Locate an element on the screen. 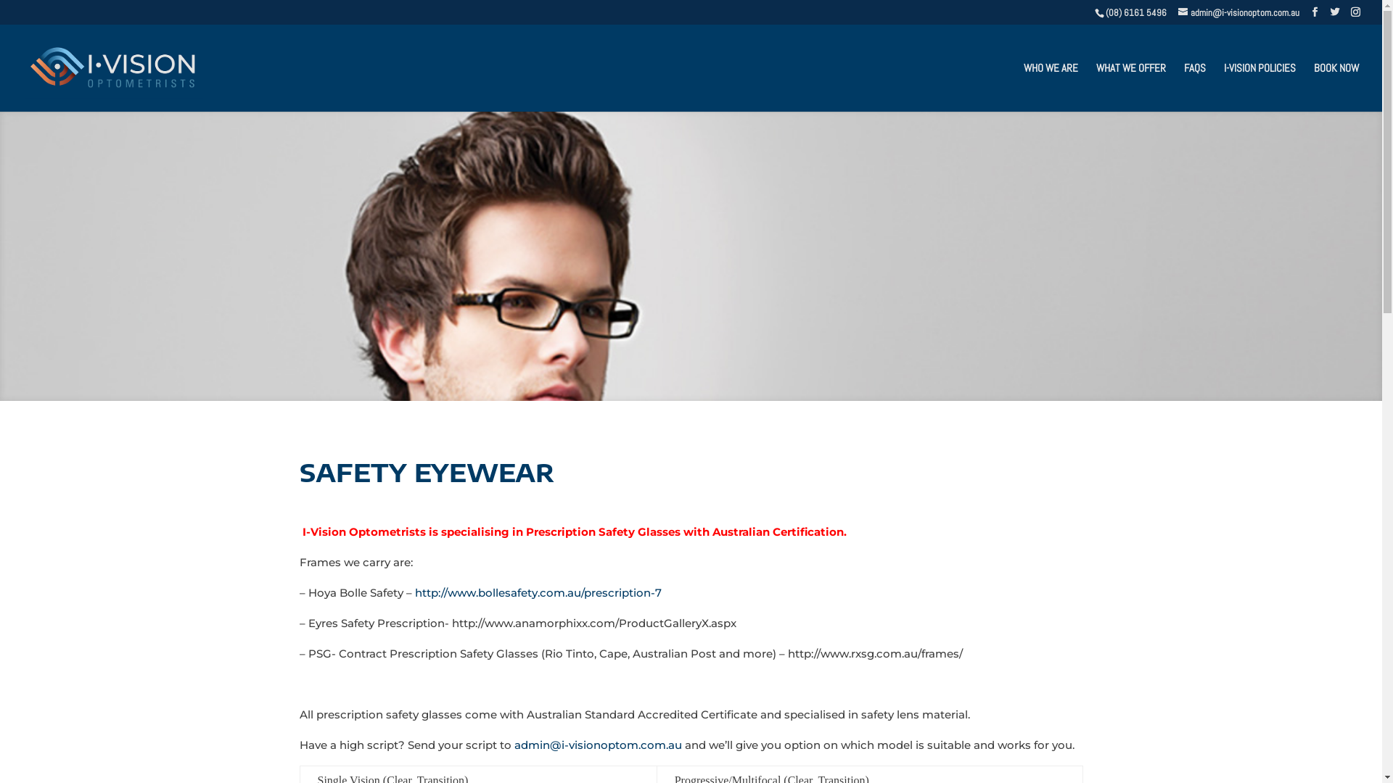 This screenshot has width=1393, height=783. WHAT WE OFFER is located at coordinates (1131, 87).